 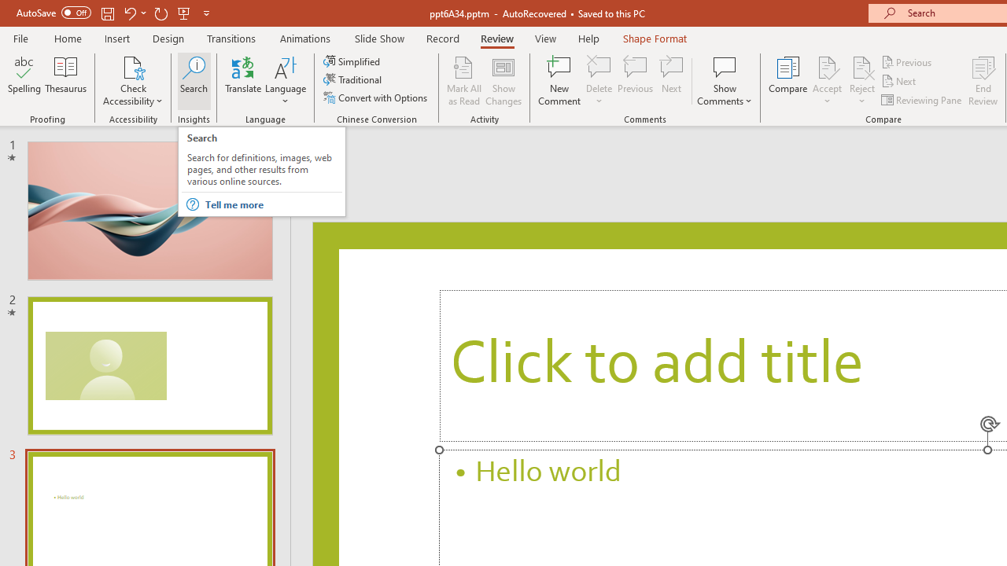 I want to click on Reject Change, so click(x=862, y=66).